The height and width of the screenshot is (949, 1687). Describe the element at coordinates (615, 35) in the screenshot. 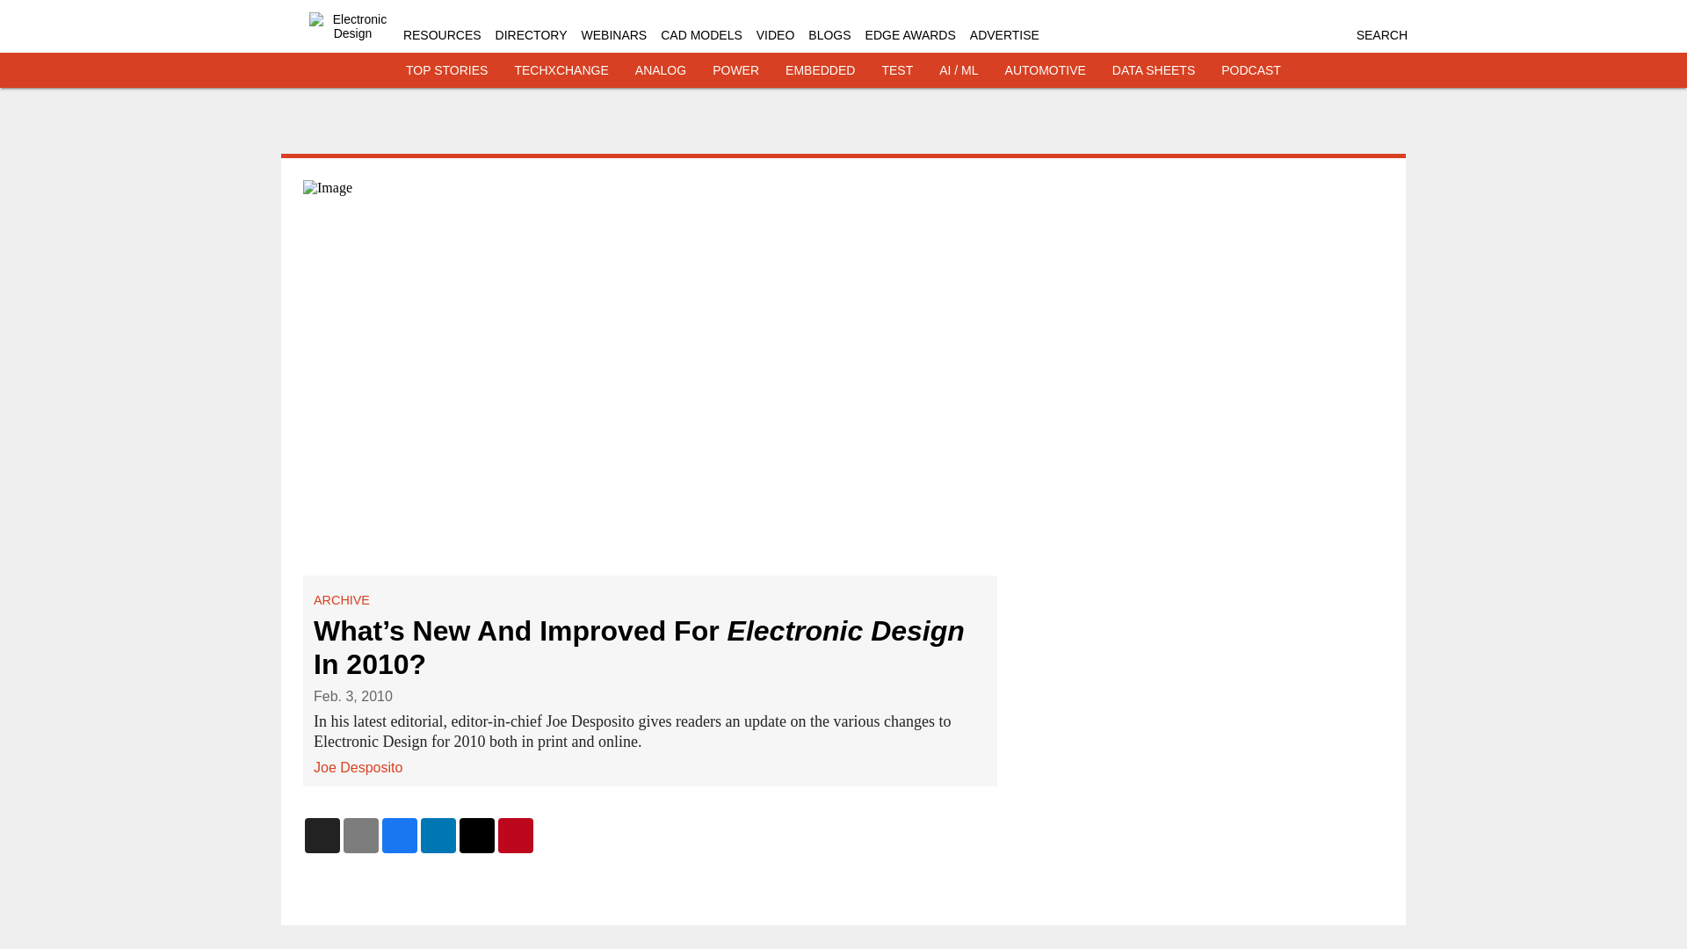

I see `WEBINARS` at that location.